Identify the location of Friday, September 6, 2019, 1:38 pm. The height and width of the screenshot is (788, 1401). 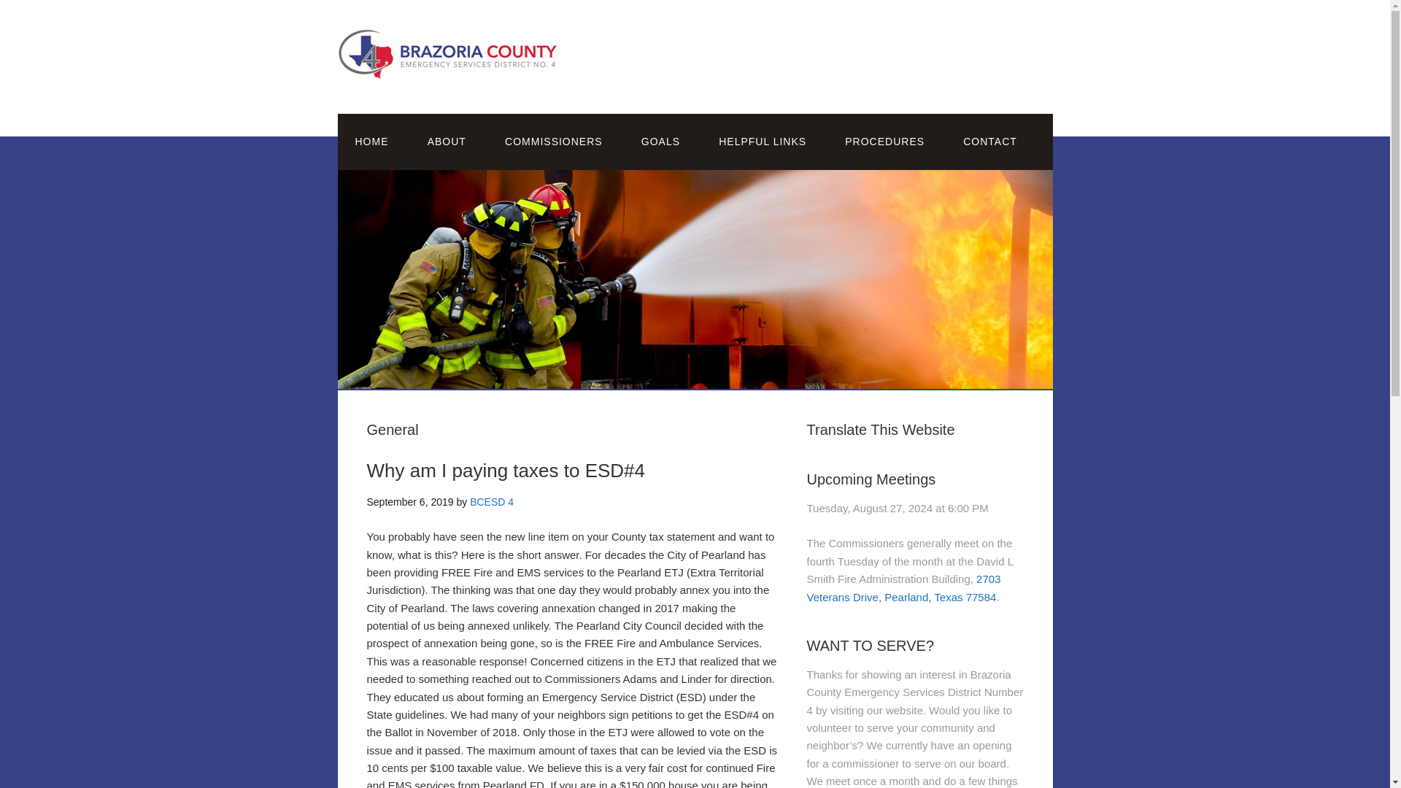
(409, 502).